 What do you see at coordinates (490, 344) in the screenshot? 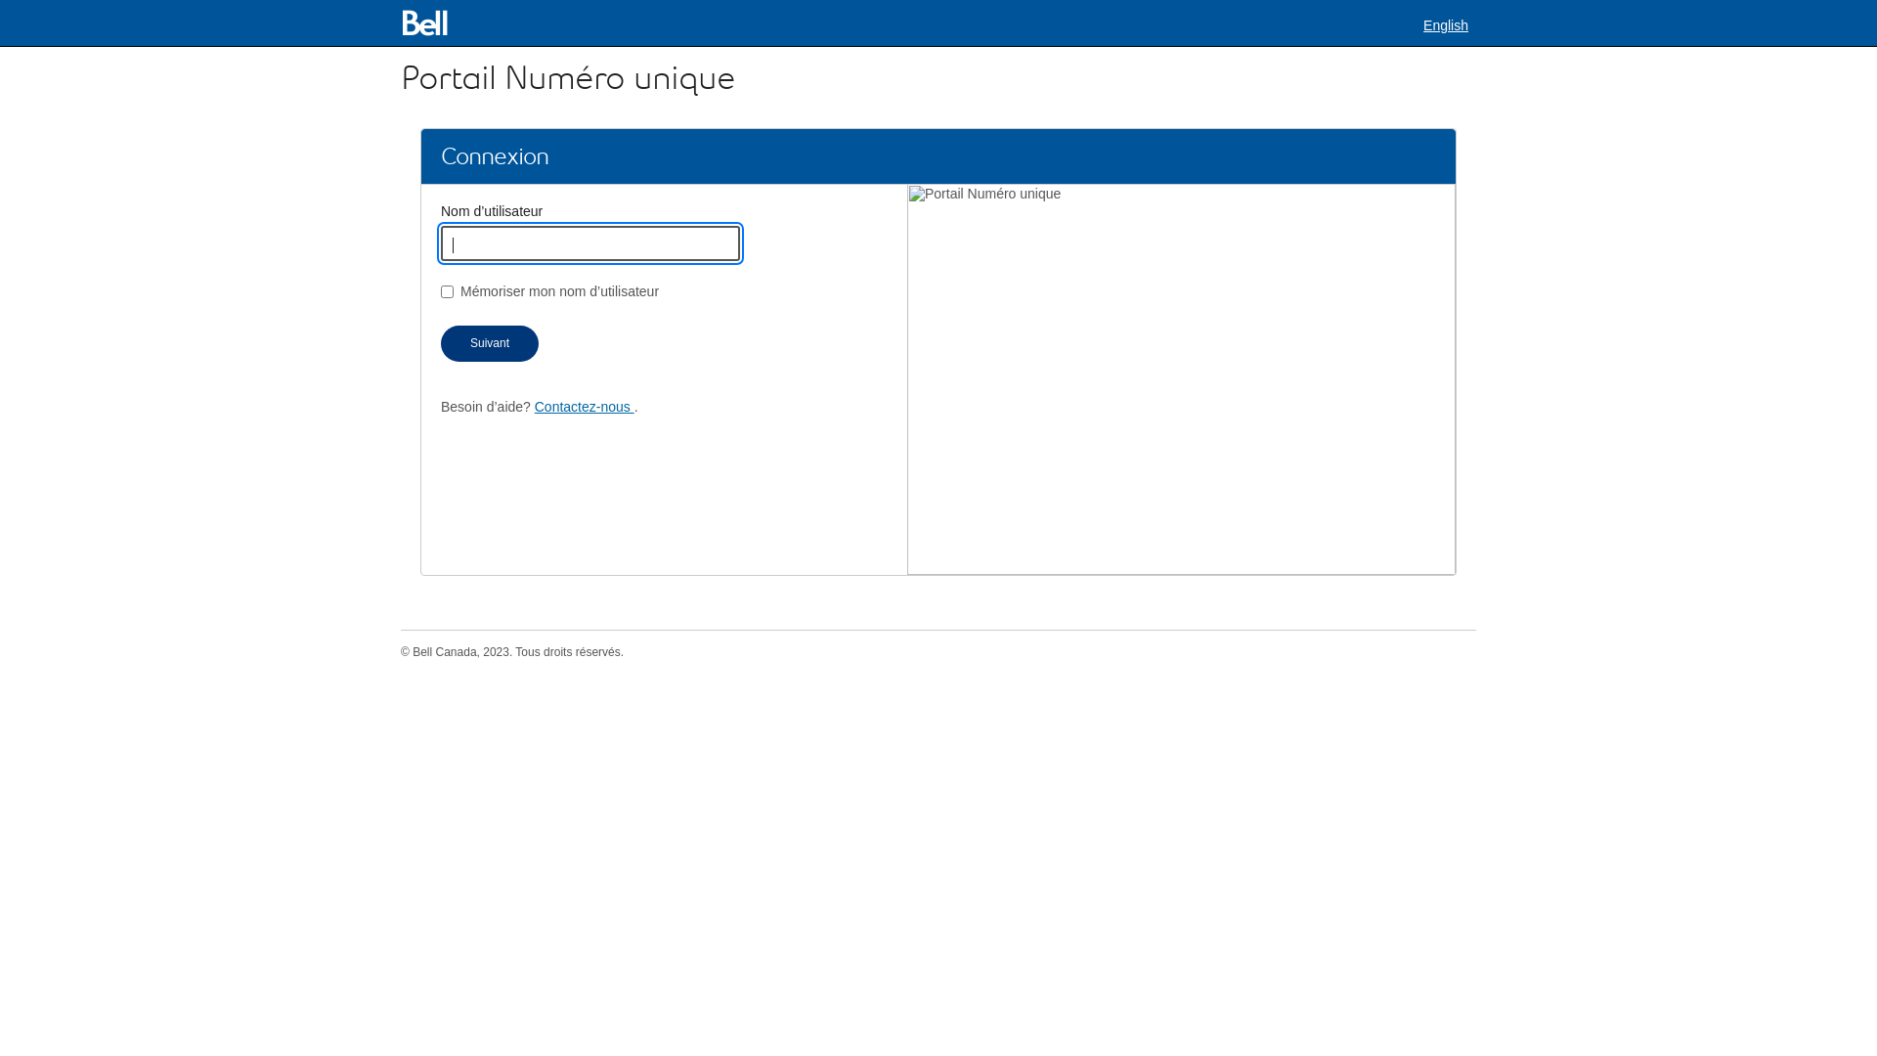
I see `Suivant` at bounding box center [490, 344].